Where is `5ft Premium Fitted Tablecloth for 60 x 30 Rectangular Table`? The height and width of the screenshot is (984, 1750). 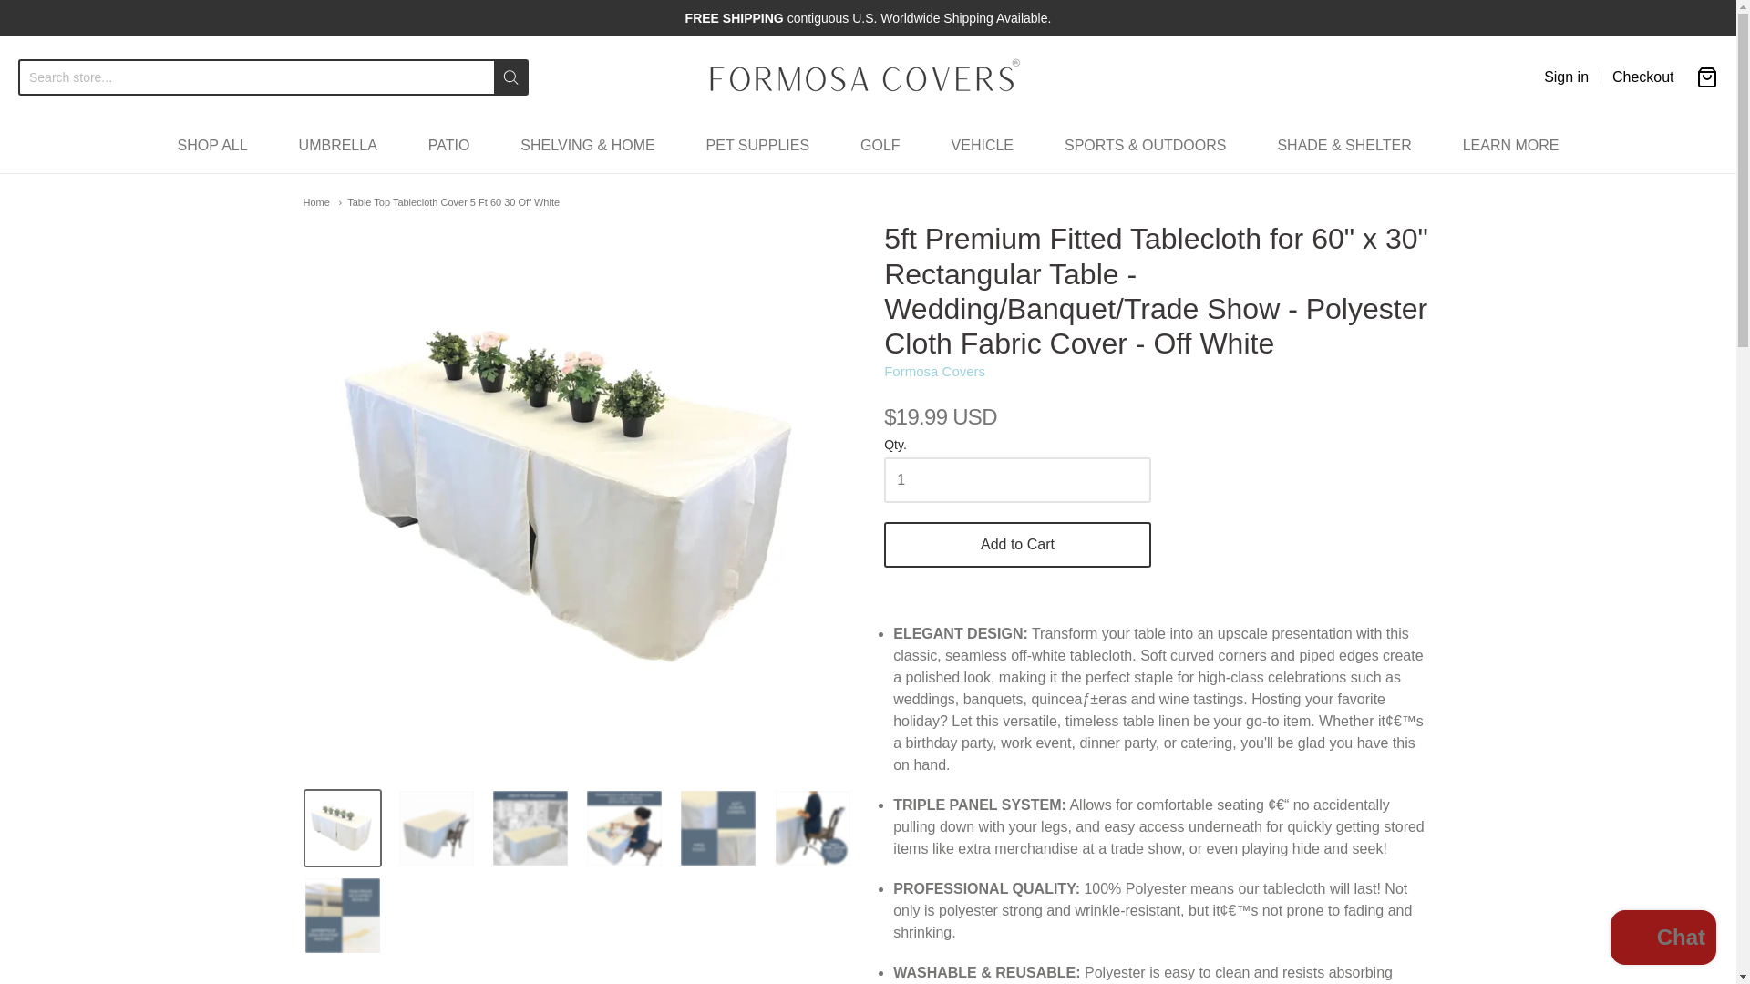
5ft Premium Fitted Tablecloth for 60 x 30 Rectangular Table is located at coordinates (718, 827).